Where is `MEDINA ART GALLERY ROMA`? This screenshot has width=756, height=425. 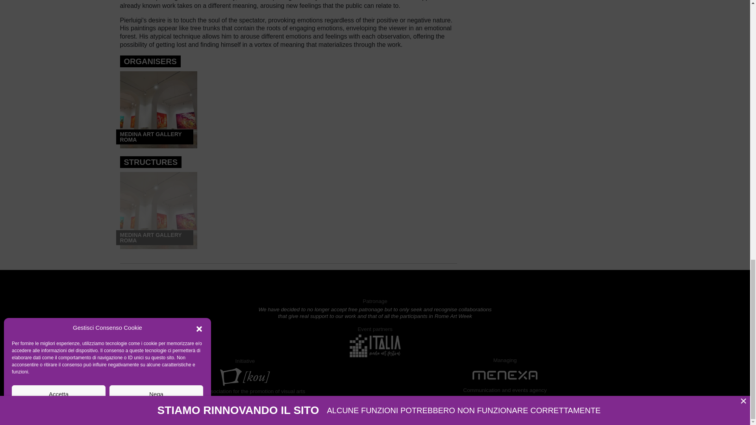 MEDINA ART GALLERY ROMA is located at coordinates (158, 109).